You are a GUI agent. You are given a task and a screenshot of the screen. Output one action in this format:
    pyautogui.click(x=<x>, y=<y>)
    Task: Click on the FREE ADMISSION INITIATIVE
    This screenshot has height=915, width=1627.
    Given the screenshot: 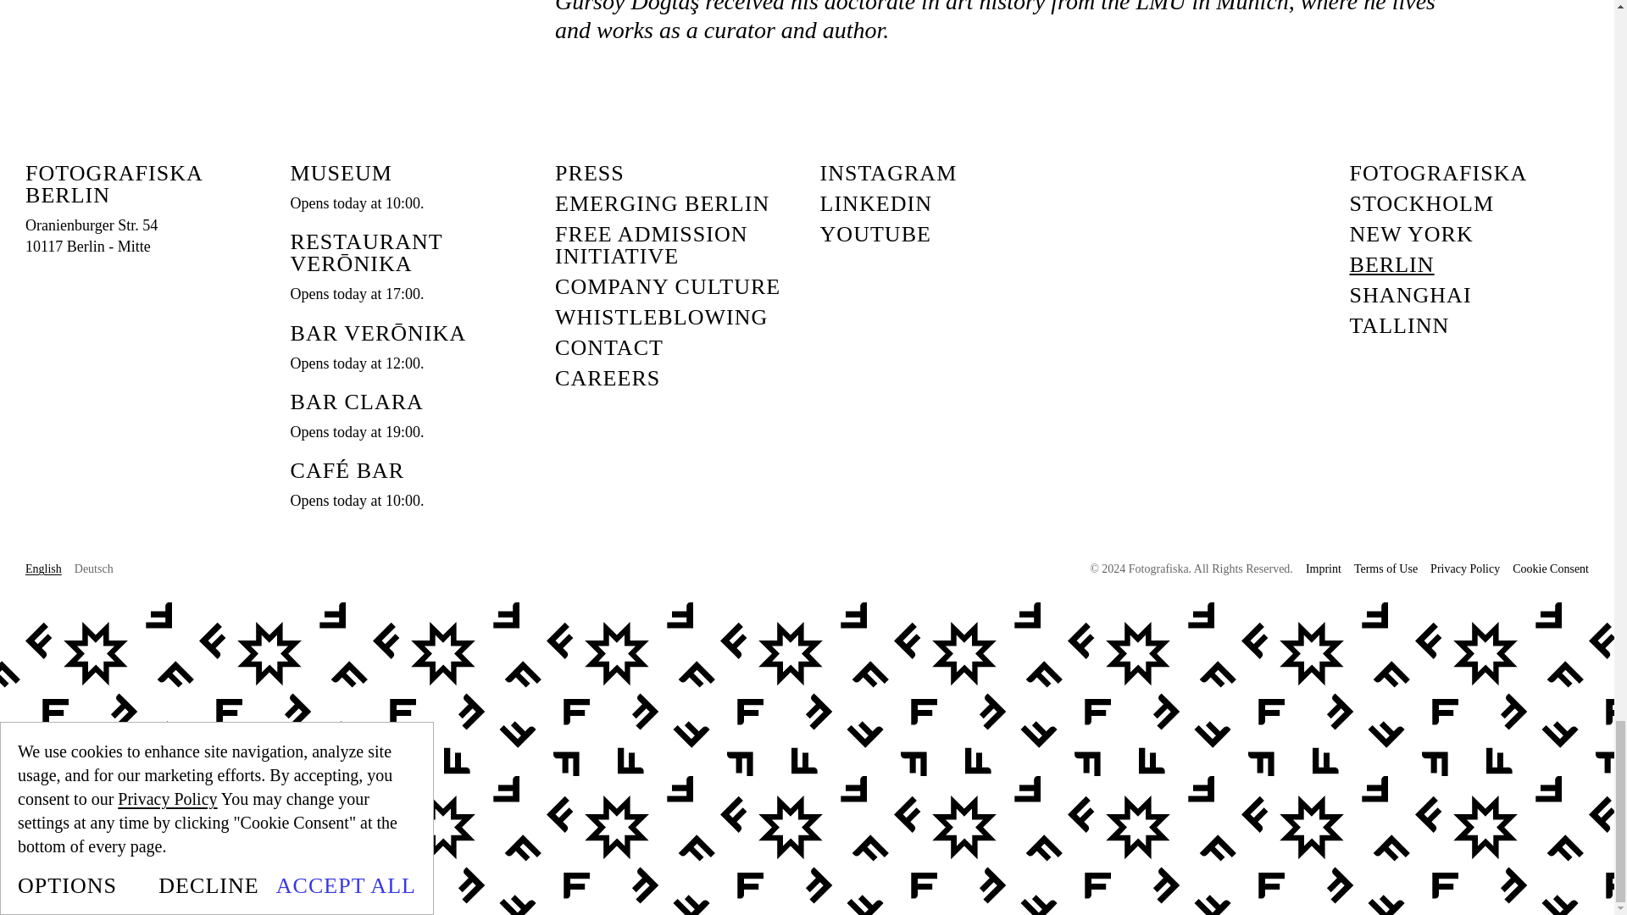 What is the action you would take?
    pyautogui.click(x=675, y=246)
    